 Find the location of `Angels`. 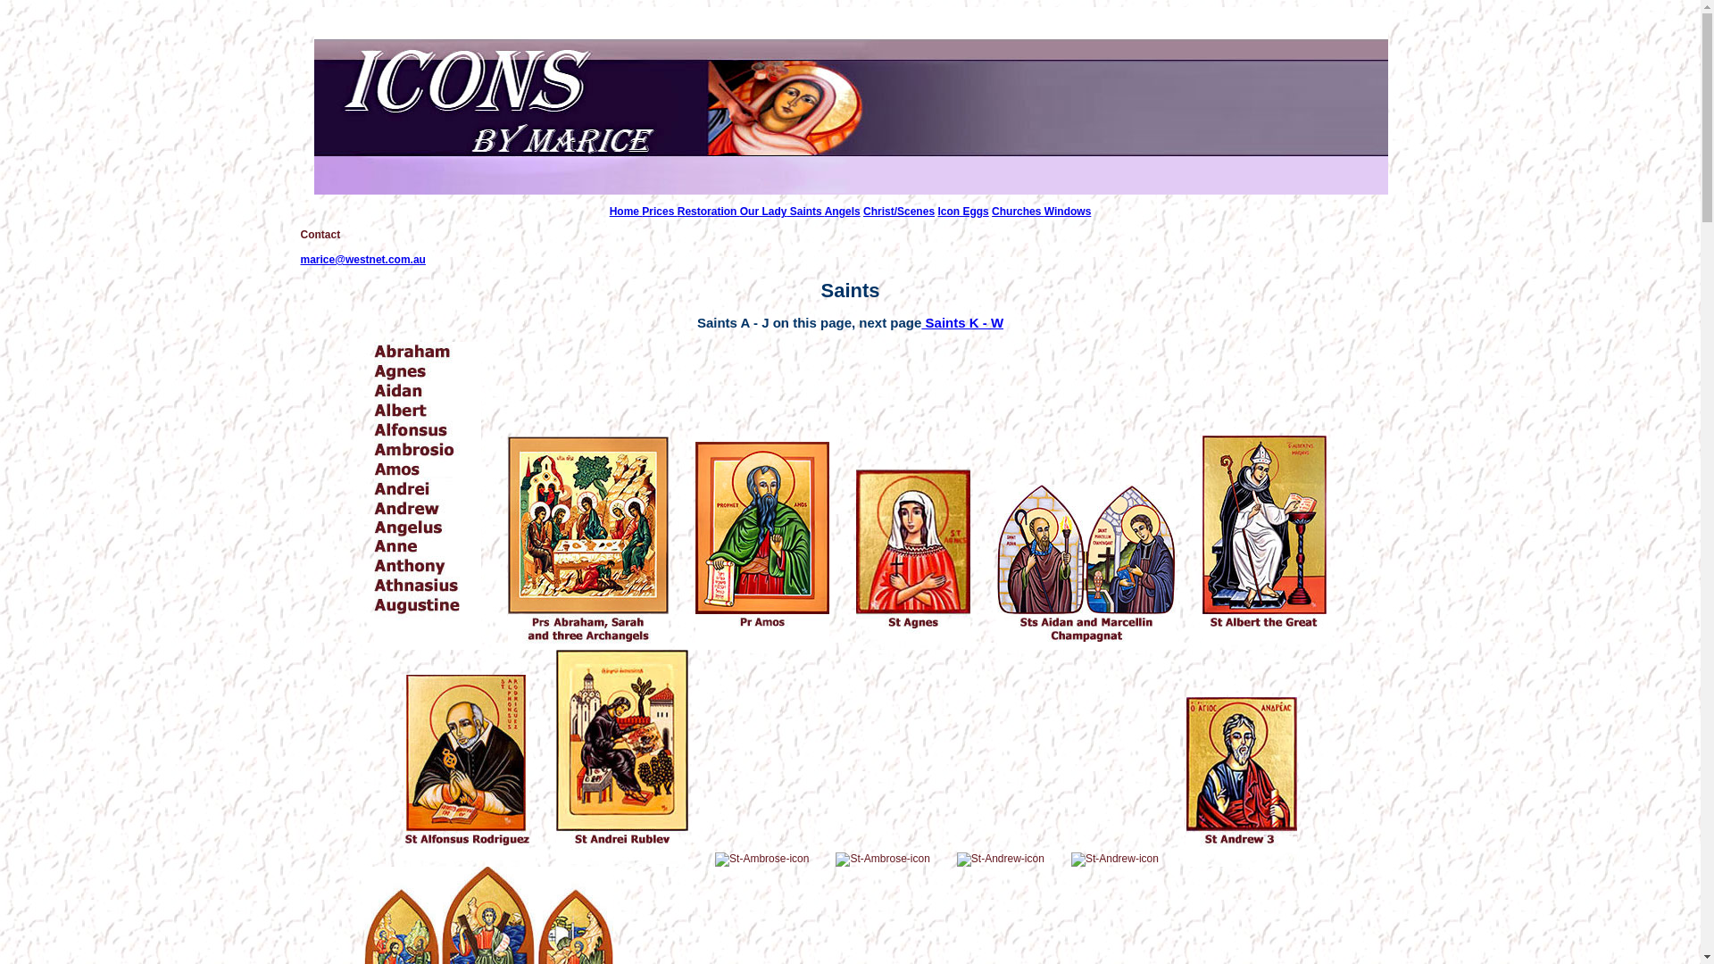

Angels is located at coordinates (843, 212).